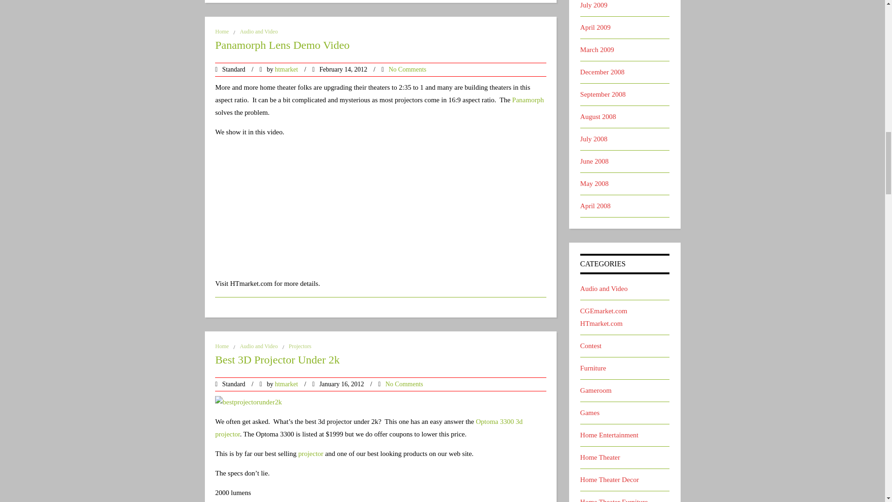 The image size is (892, 502). I want to click on Posts by htmarket, so click(286, 69).